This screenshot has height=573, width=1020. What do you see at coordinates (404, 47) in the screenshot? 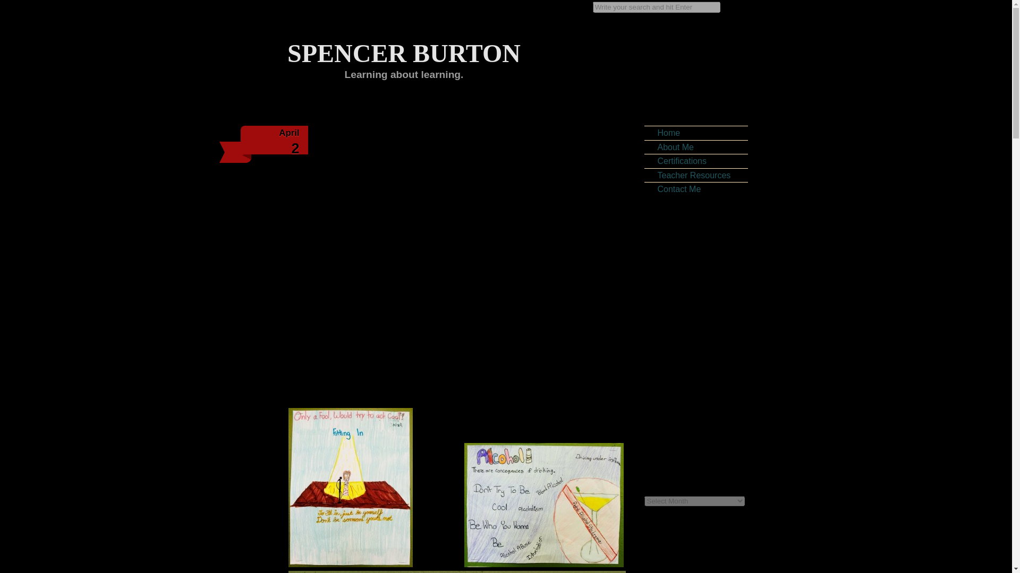
I see `B. Ed.` at bounding box center [404, 47].